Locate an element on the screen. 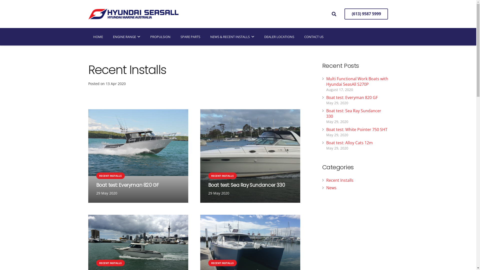 The width and height of the screenshot is (480, 270). SPARE PARTS is located at coordinates (190, 37).